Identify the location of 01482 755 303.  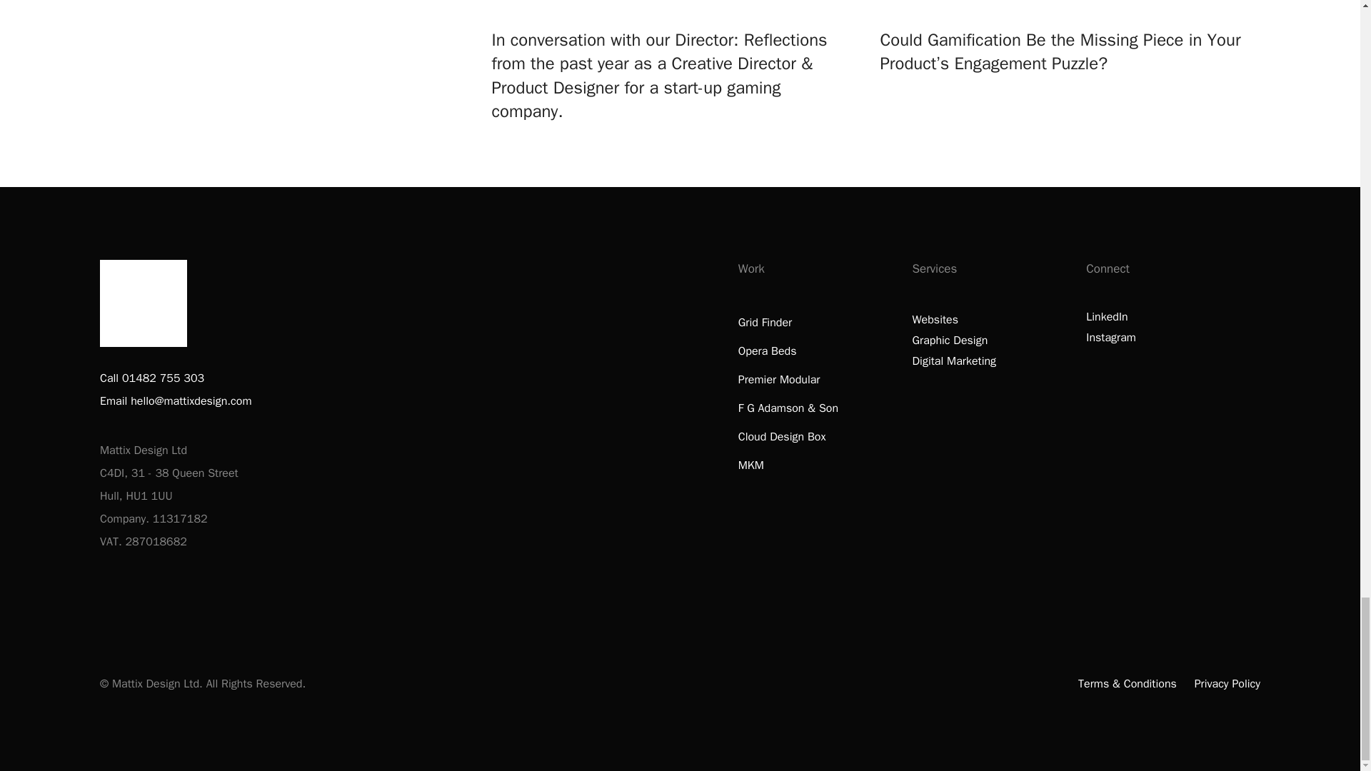
(163, 378).